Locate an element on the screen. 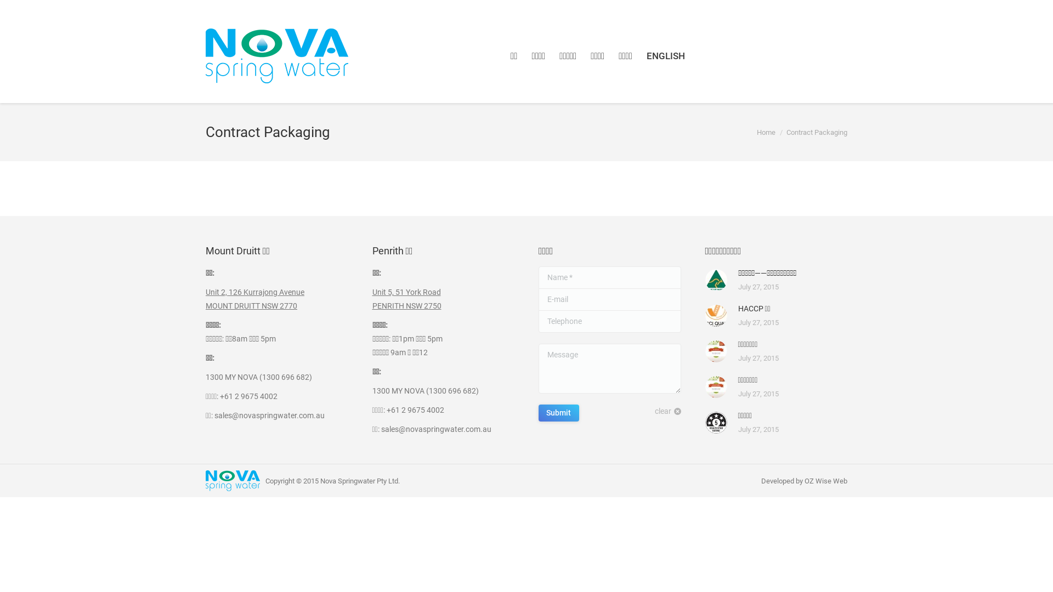 The height and width of the screenshot is (592, 1053). Submit is located at coordinates (559, 413).